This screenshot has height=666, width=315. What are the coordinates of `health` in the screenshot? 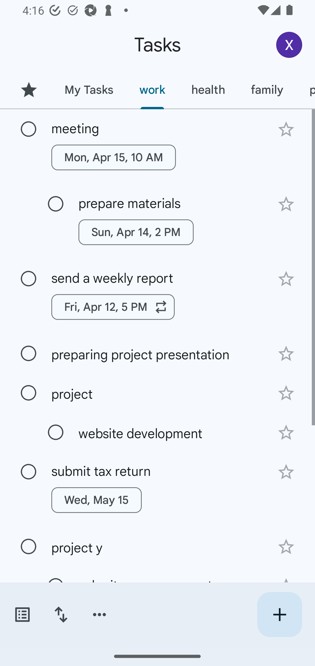 It's located at (208, 90).